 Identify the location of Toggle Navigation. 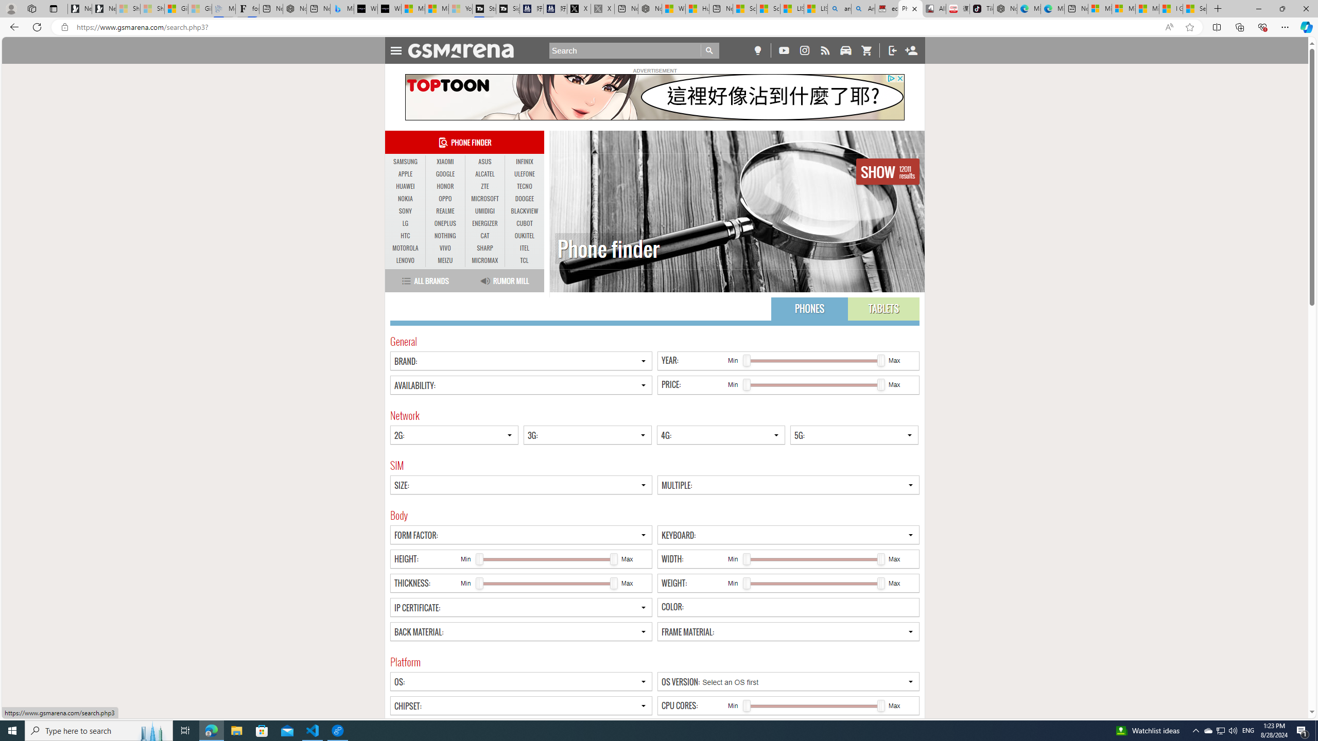
(395, 49).